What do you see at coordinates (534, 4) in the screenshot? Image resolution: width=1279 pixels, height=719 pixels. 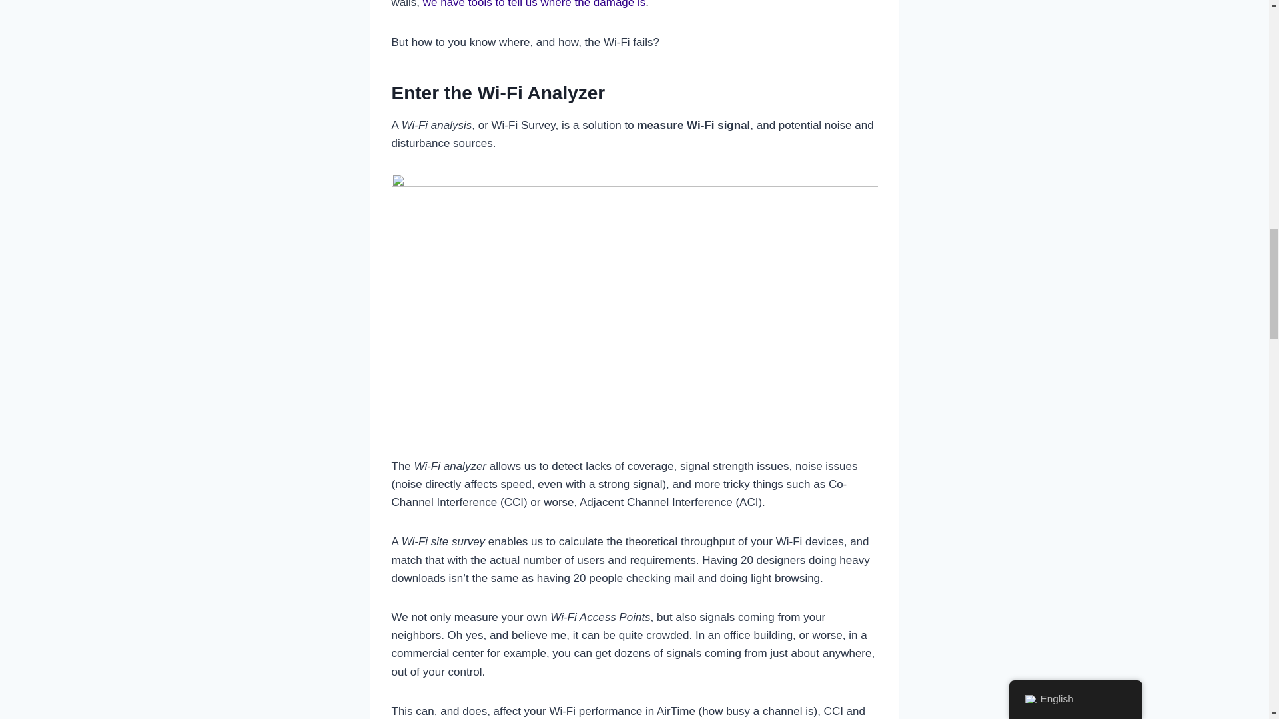 I see `we have tools to tell us where the damage is` at bounding box center [534, 4].